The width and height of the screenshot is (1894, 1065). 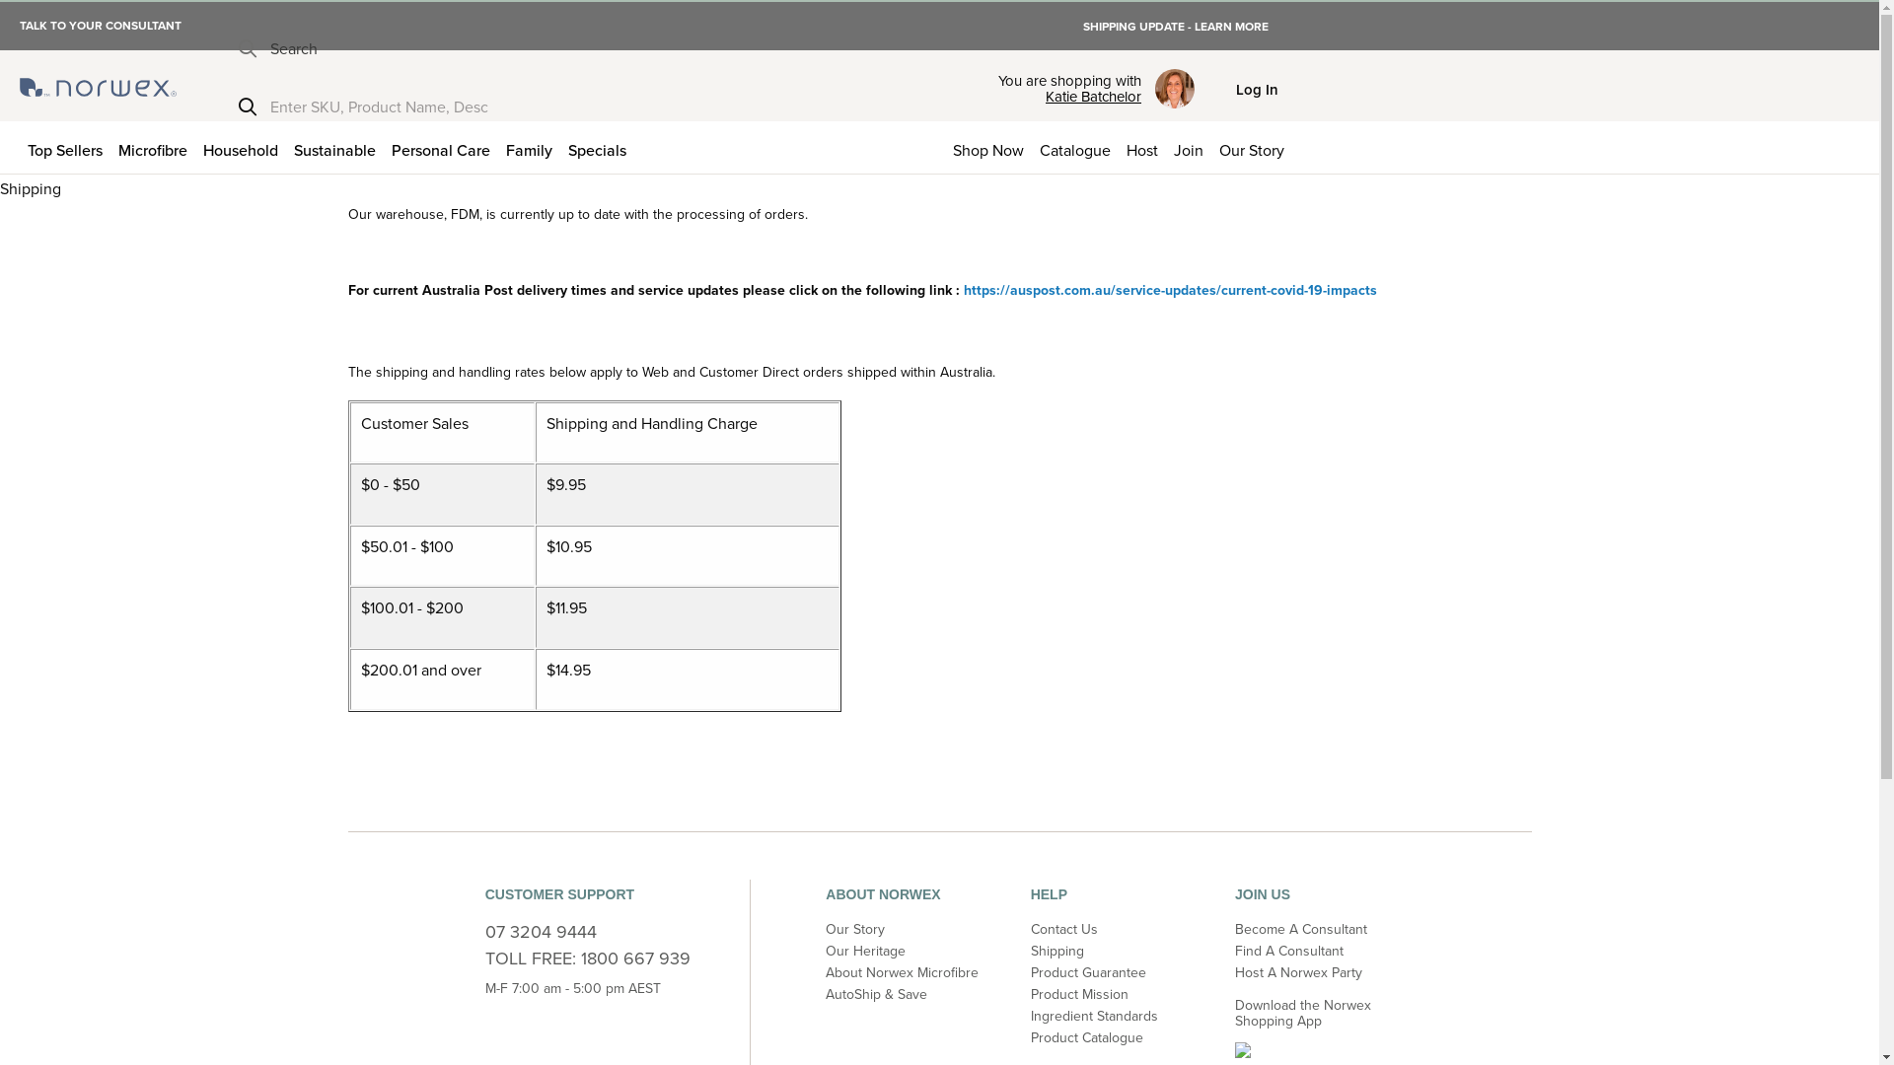 I want to click on Top Sellers, so click(x=65, y=148).